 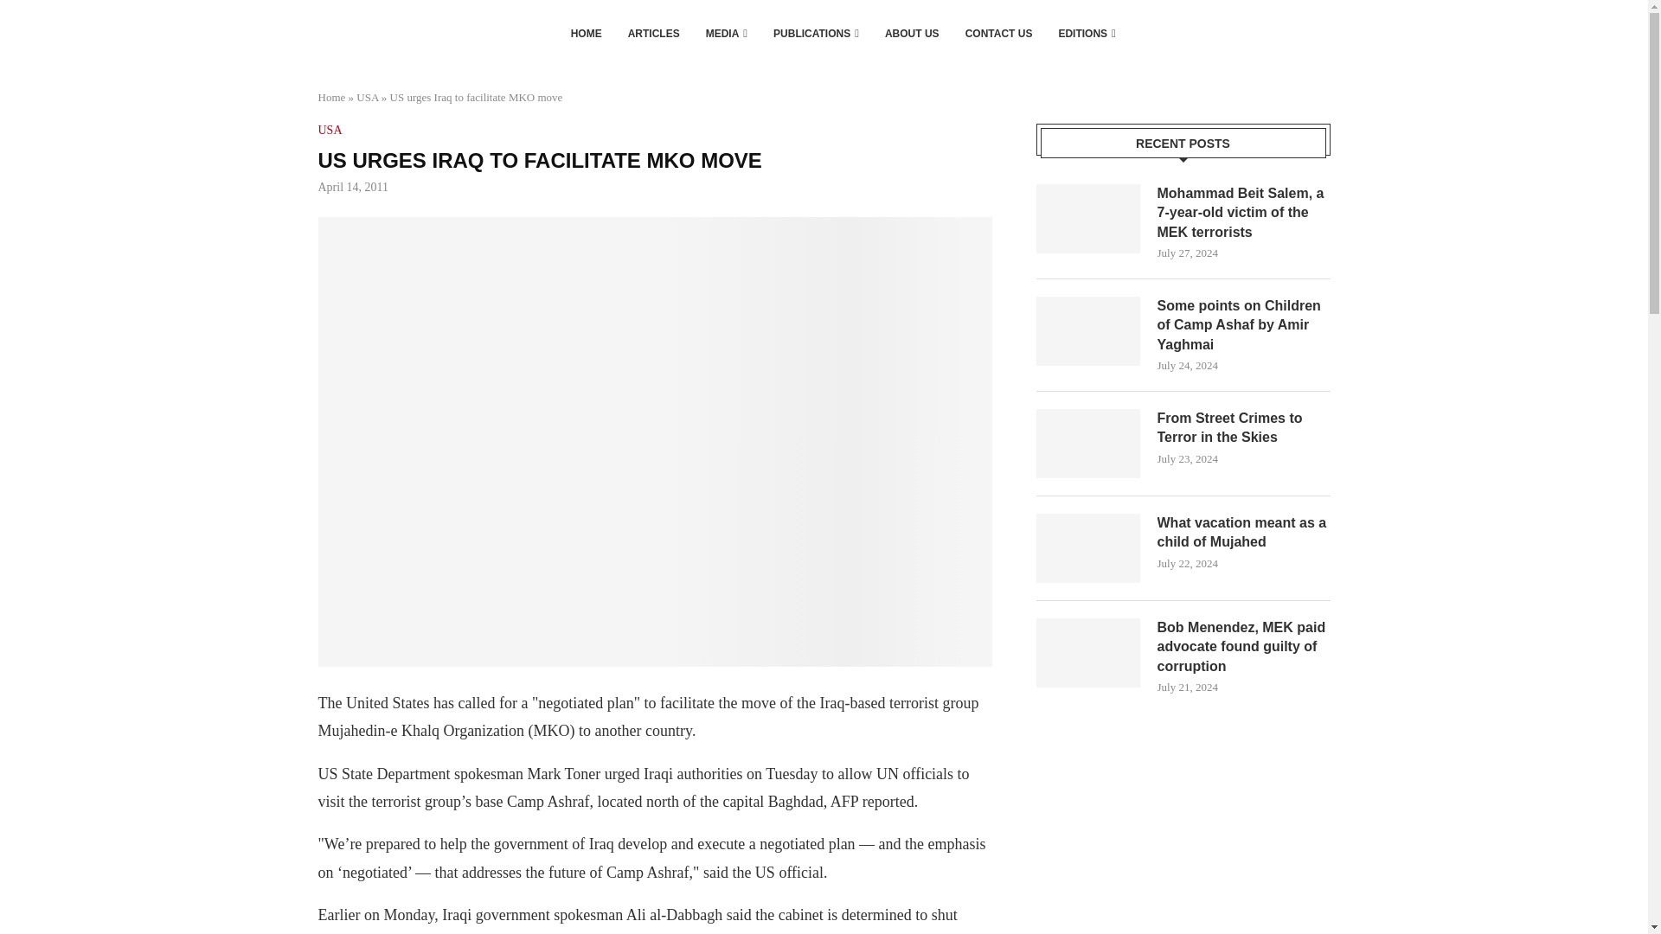 What do you see at coordinates (1244, 325) in the screenshot?
I see `Some points on Children of Camp Ashaf by Amir Yaghmai` at bounding box center [1244, 325].